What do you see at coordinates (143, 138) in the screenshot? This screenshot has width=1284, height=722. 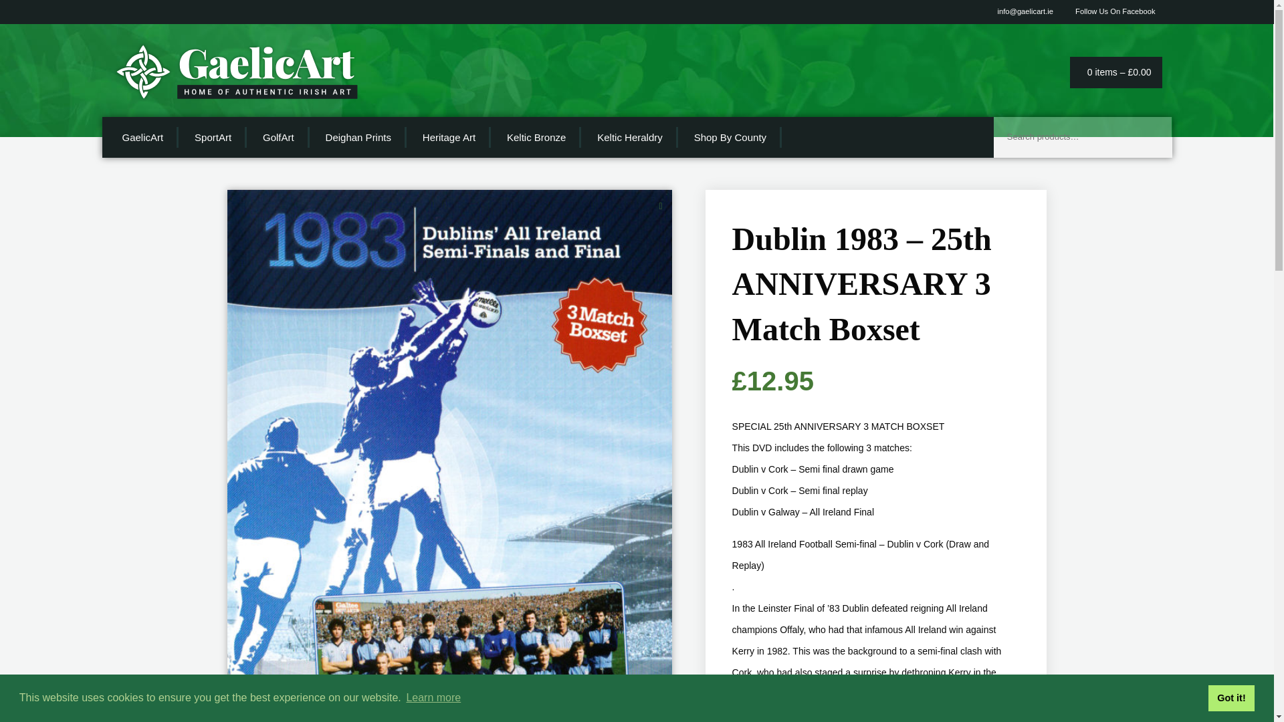 I see `GaelicArt` at bounding box center [143, 138].